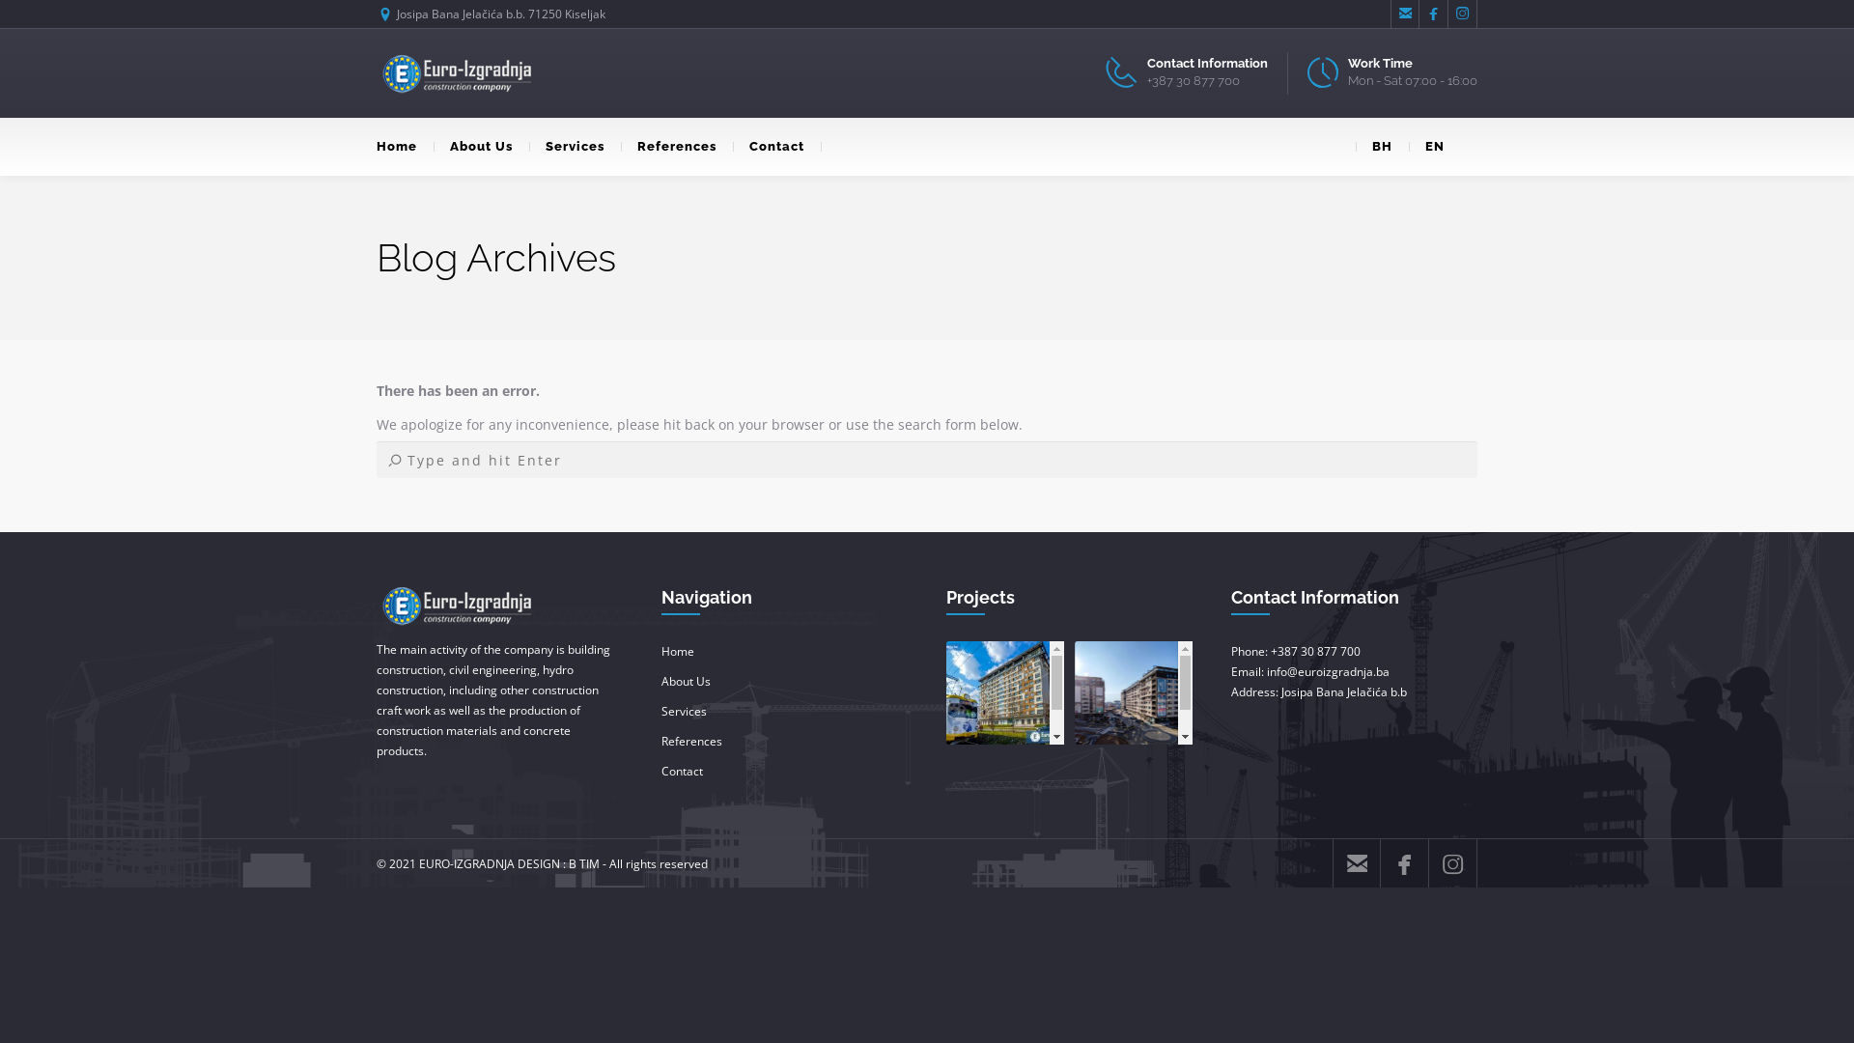  Describe the element at coordinates (776, 147) in the screenshot. I see `Contact` at that location.